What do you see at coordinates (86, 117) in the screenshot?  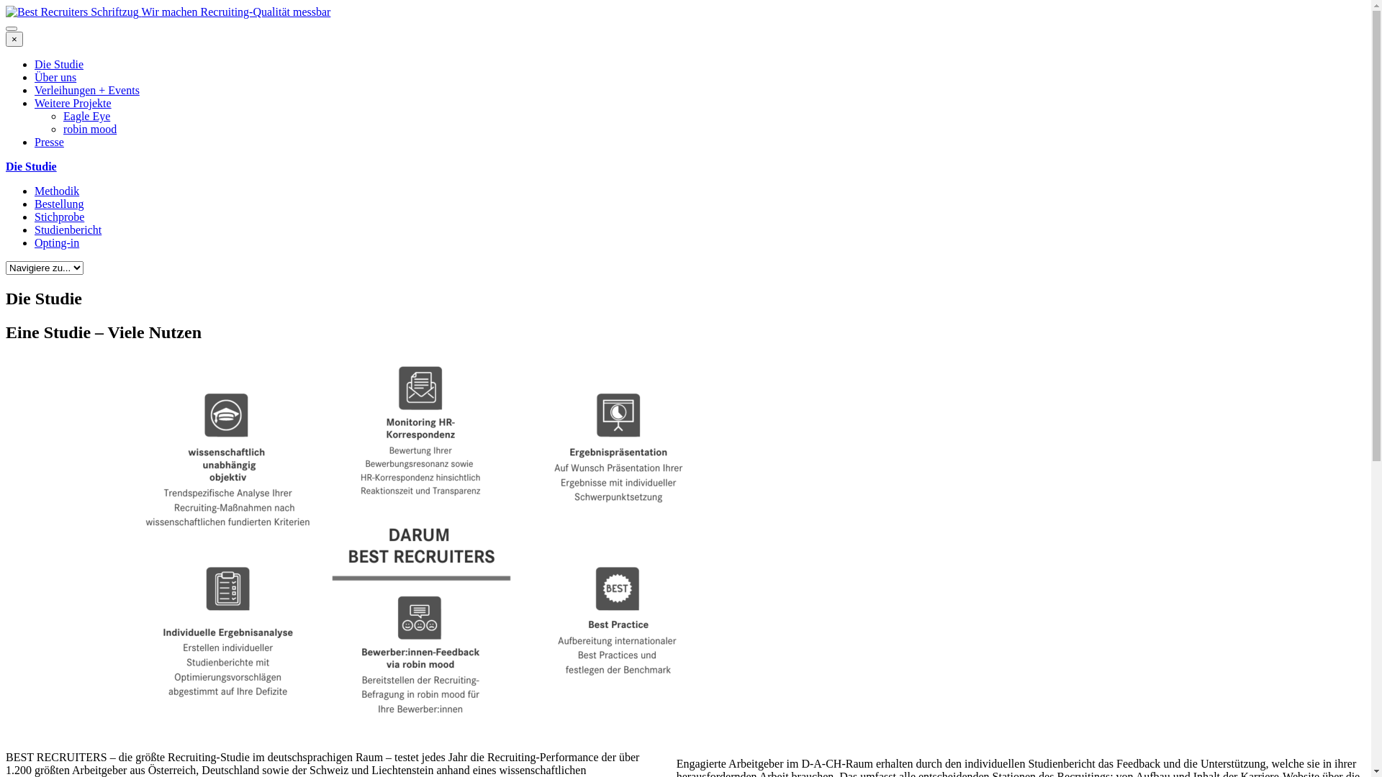 I see `Eagle Eye` at bounding box center [86, 117].